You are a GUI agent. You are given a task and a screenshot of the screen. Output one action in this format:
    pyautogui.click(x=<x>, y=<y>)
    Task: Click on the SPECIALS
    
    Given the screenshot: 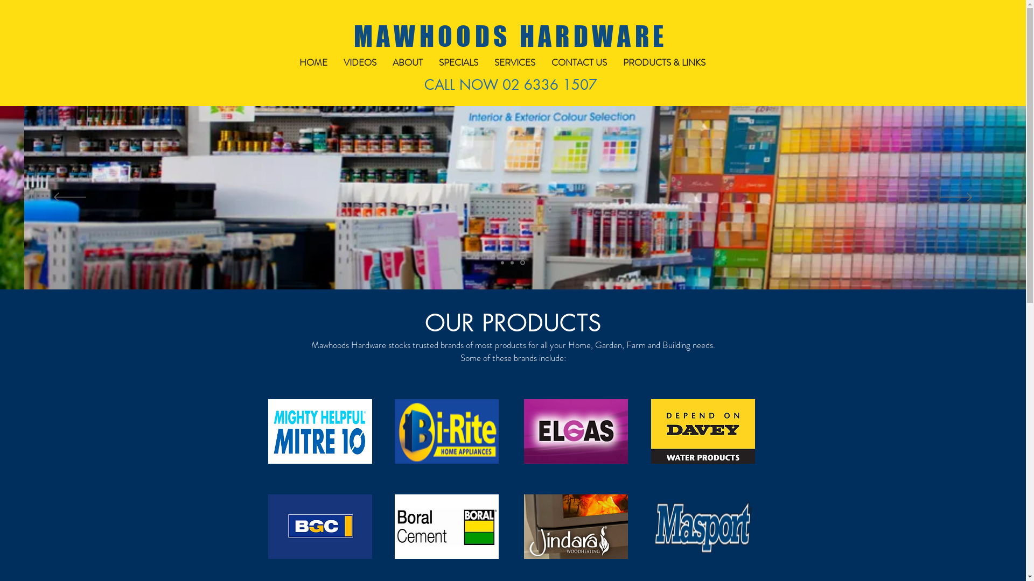 What is the action you would take?
    pyautogui.click(x=459, y=62)
    